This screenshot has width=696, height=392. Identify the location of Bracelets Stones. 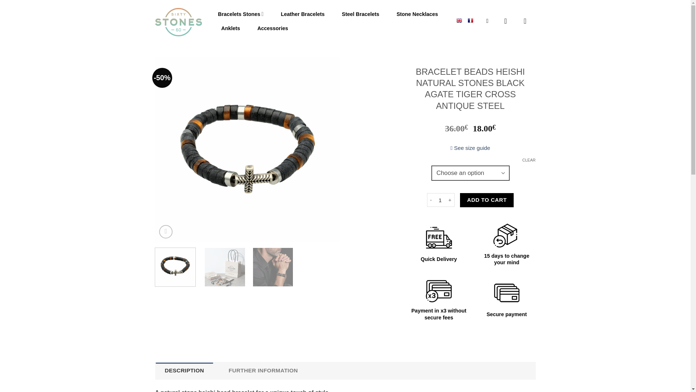
(240, 14).